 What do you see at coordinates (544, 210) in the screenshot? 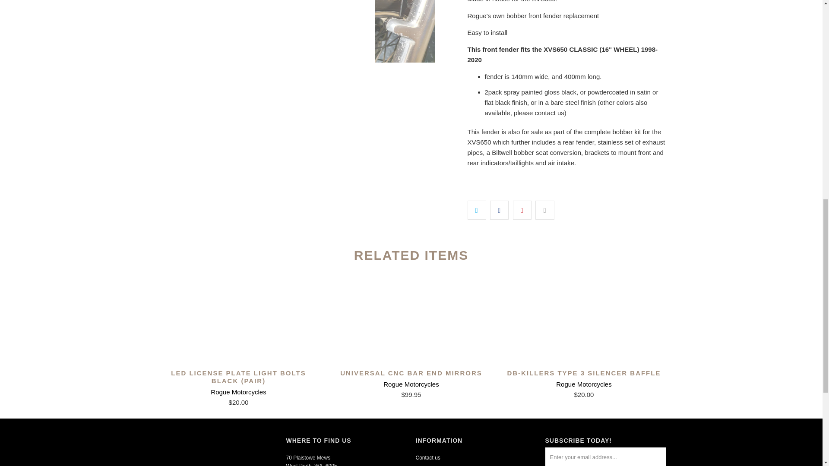
I see `Email this to a friend` at bounding box center [544, 210].